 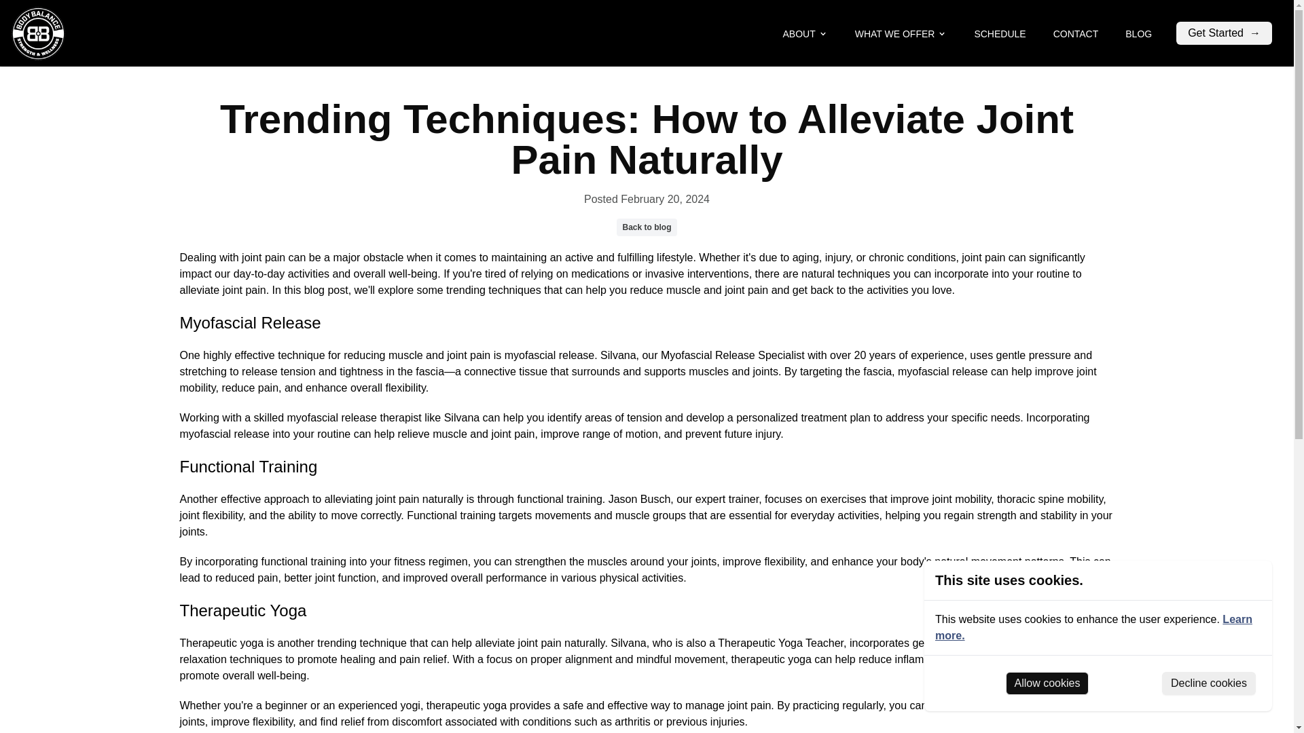 I want to click on Learn more., so click(x=1093, y=627).